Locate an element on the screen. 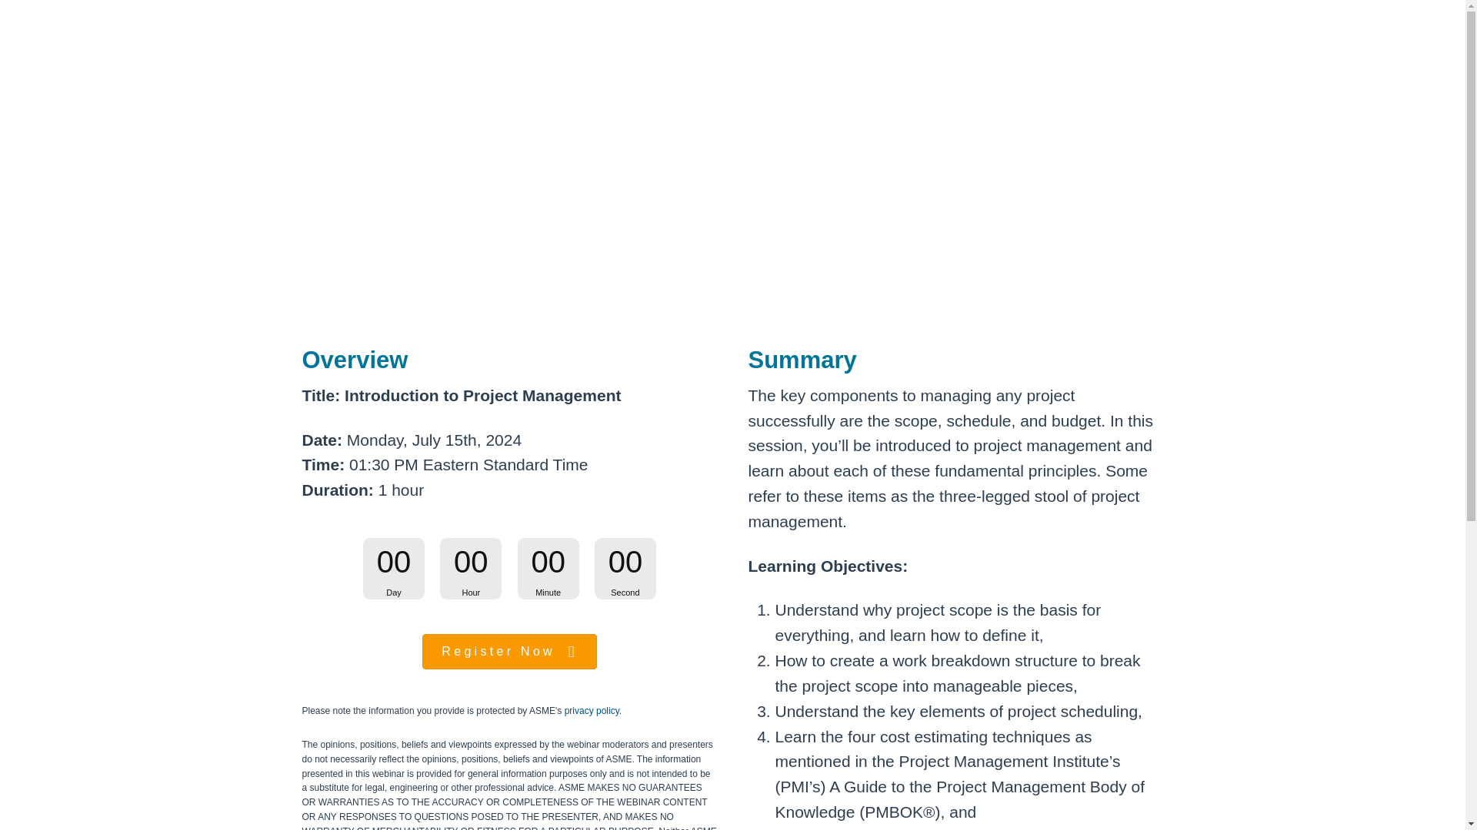  privacy policy is located at coordinates (591, 711).